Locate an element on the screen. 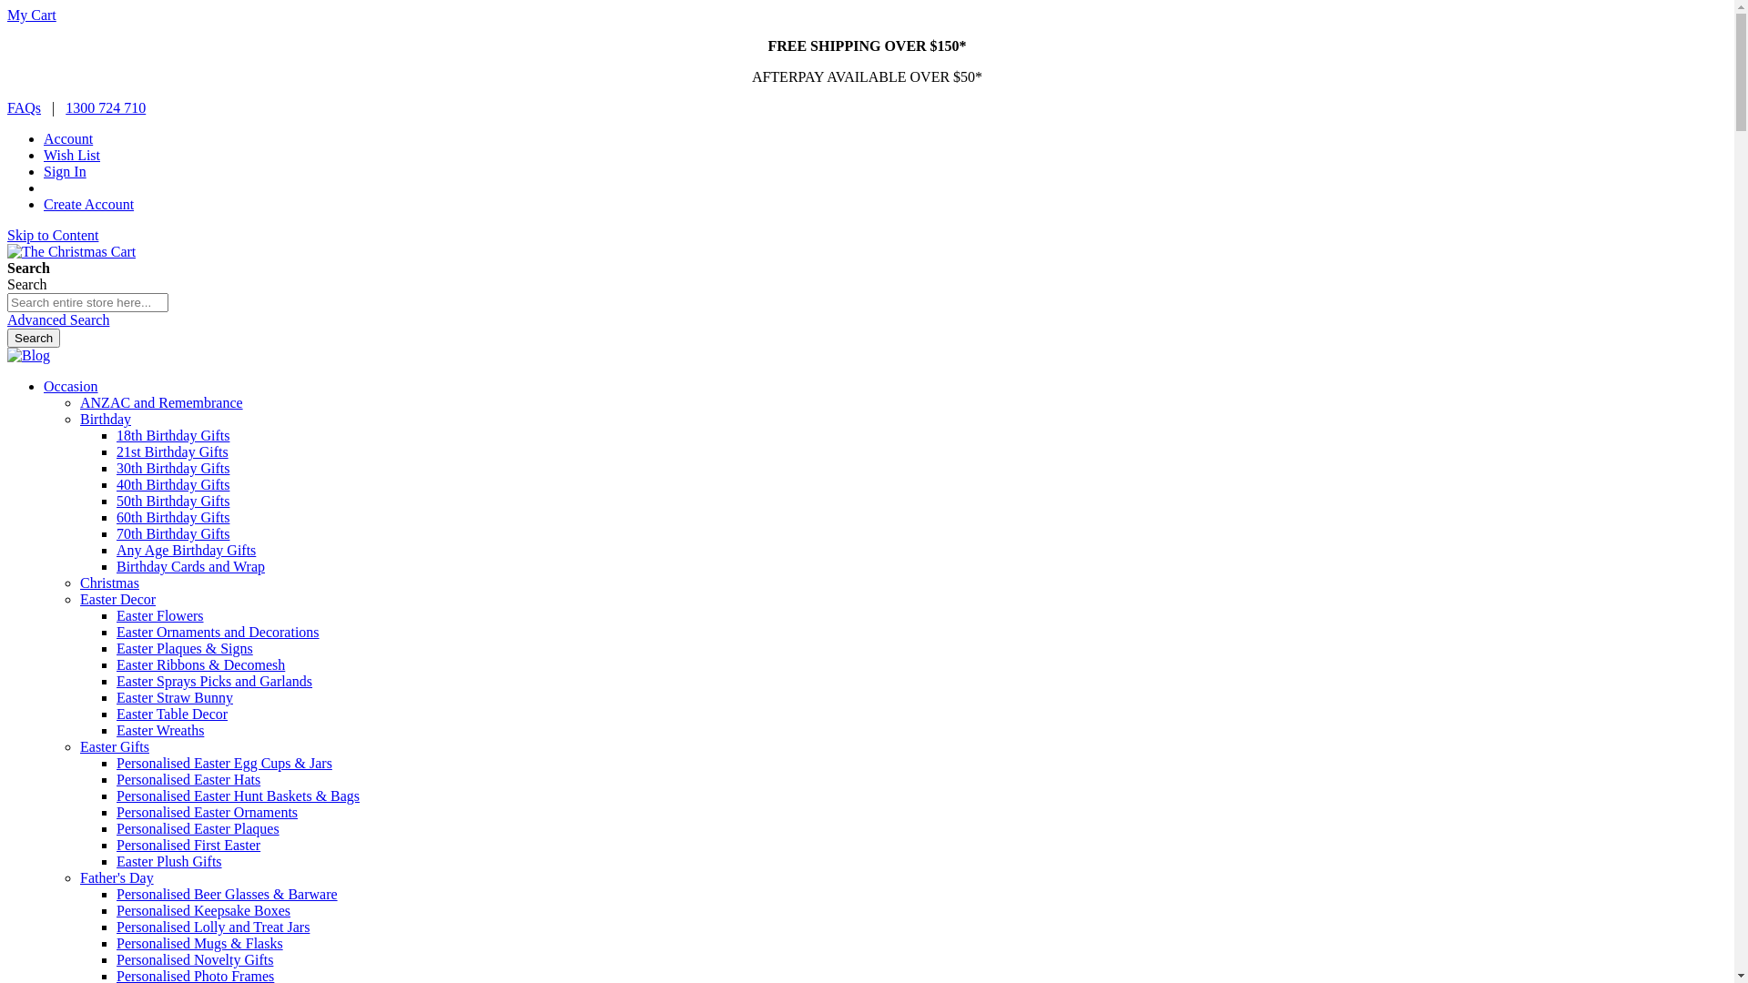 The image size is (1748, 983). Easter Sprays Picks and Garlands is located at coordinates (215, 681).